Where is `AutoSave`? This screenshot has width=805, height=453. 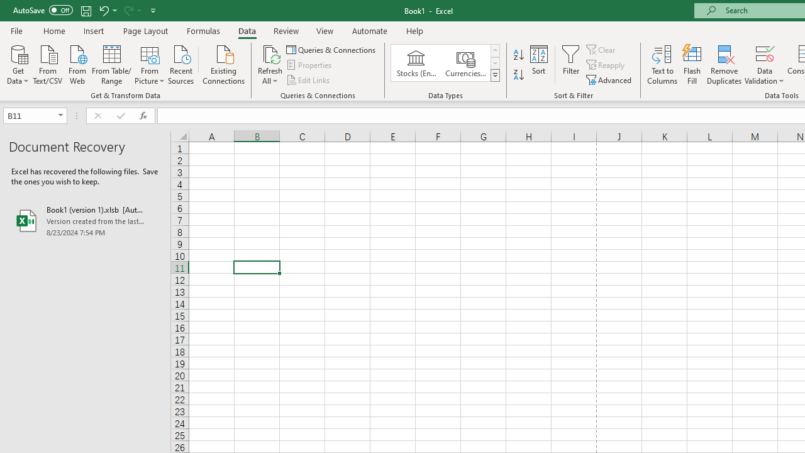 AutoSave is located at coordinates (43, 10).